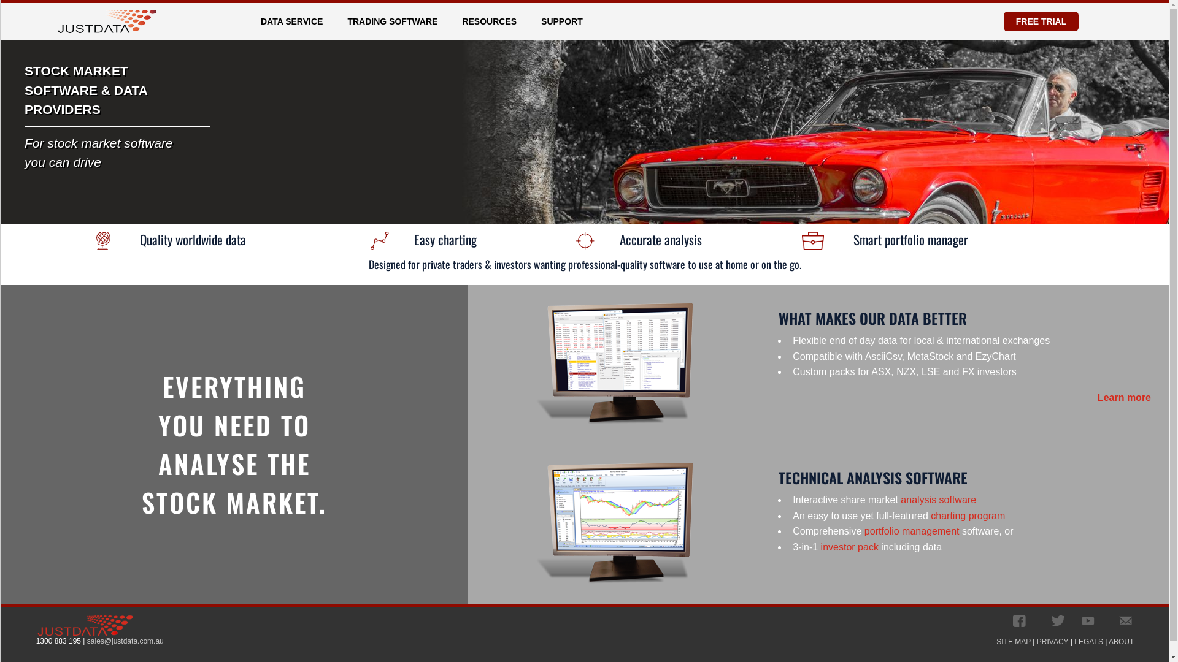  What do you see at coordinates (125, 641) in the screenshot?
I see `sales@justdata.com.au` at bounding box center [125, 641].